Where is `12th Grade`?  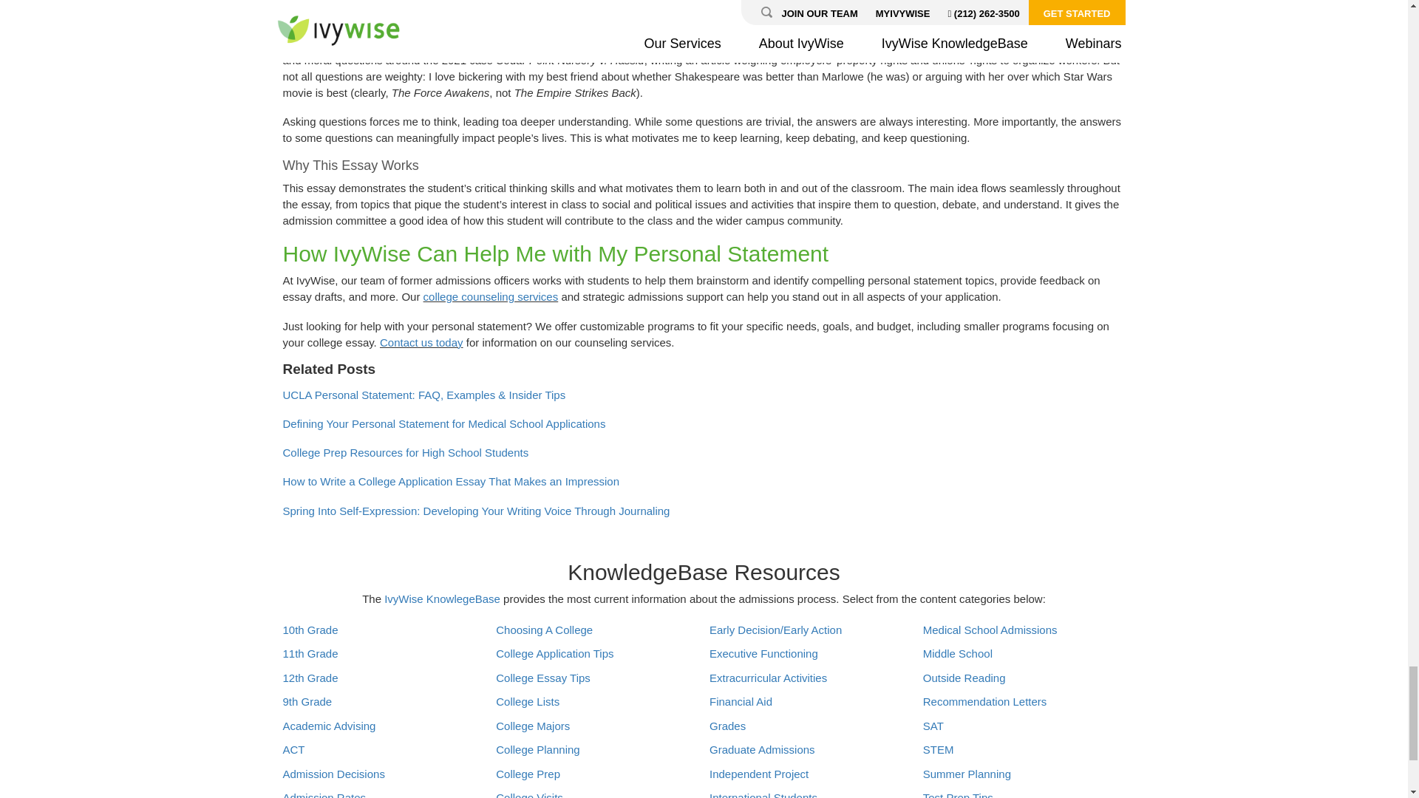 12th Grade is located at coordinates (310, 678).